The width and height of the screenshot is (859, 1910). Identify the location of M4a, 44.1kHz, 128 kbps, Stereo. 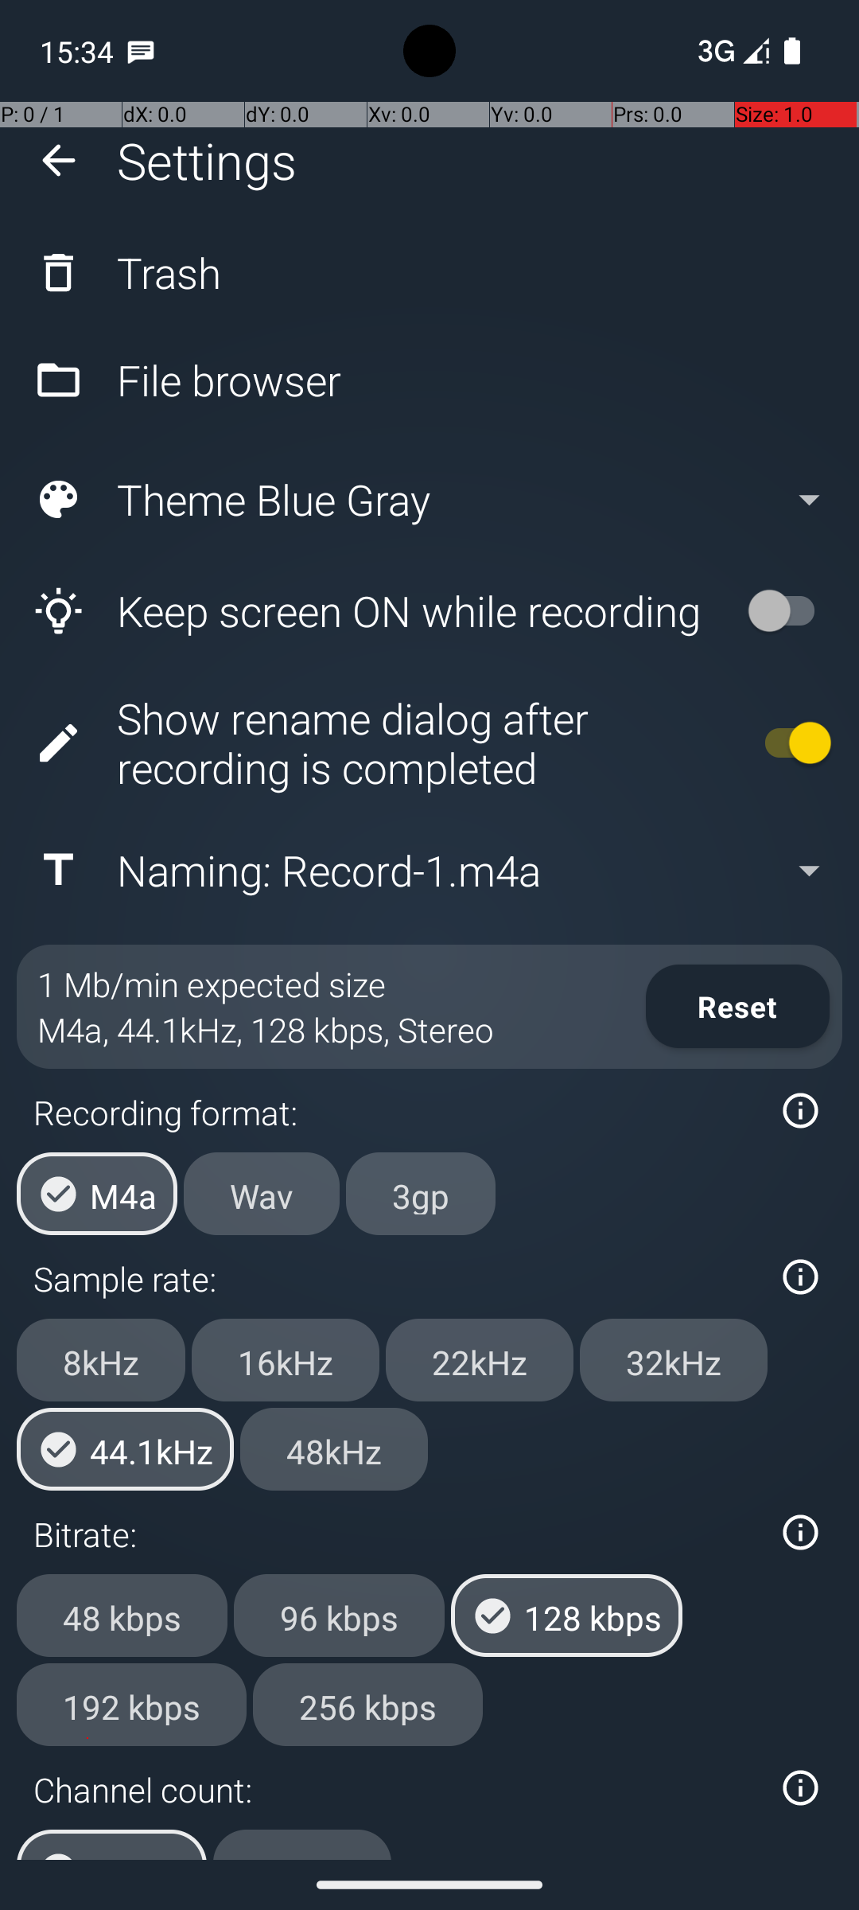
(266, 1030).